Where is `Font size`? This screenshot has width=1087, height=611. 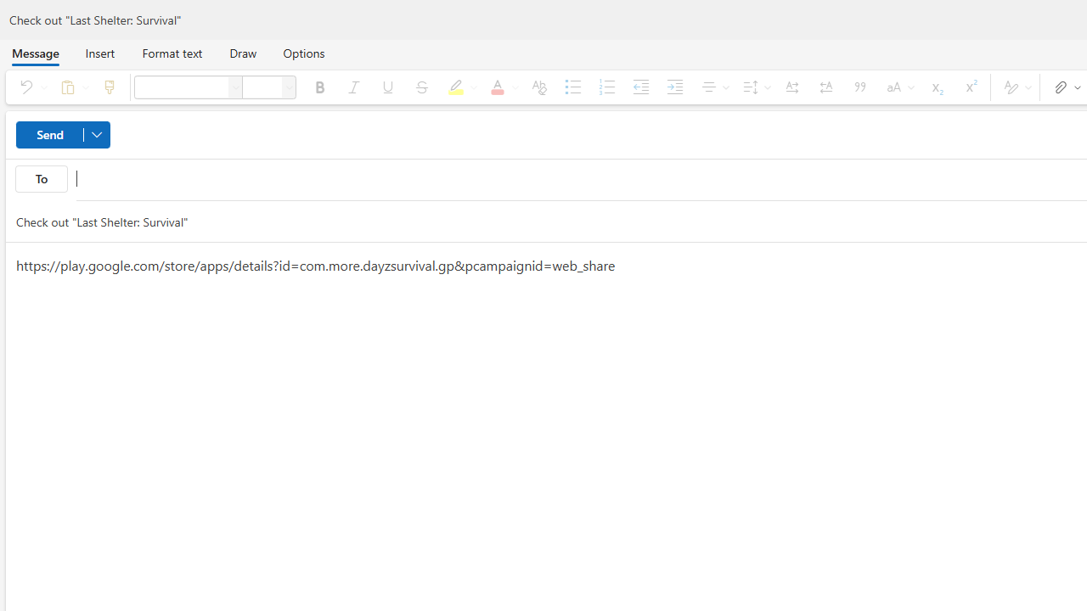
Font size is located at coordinates (289, 87).